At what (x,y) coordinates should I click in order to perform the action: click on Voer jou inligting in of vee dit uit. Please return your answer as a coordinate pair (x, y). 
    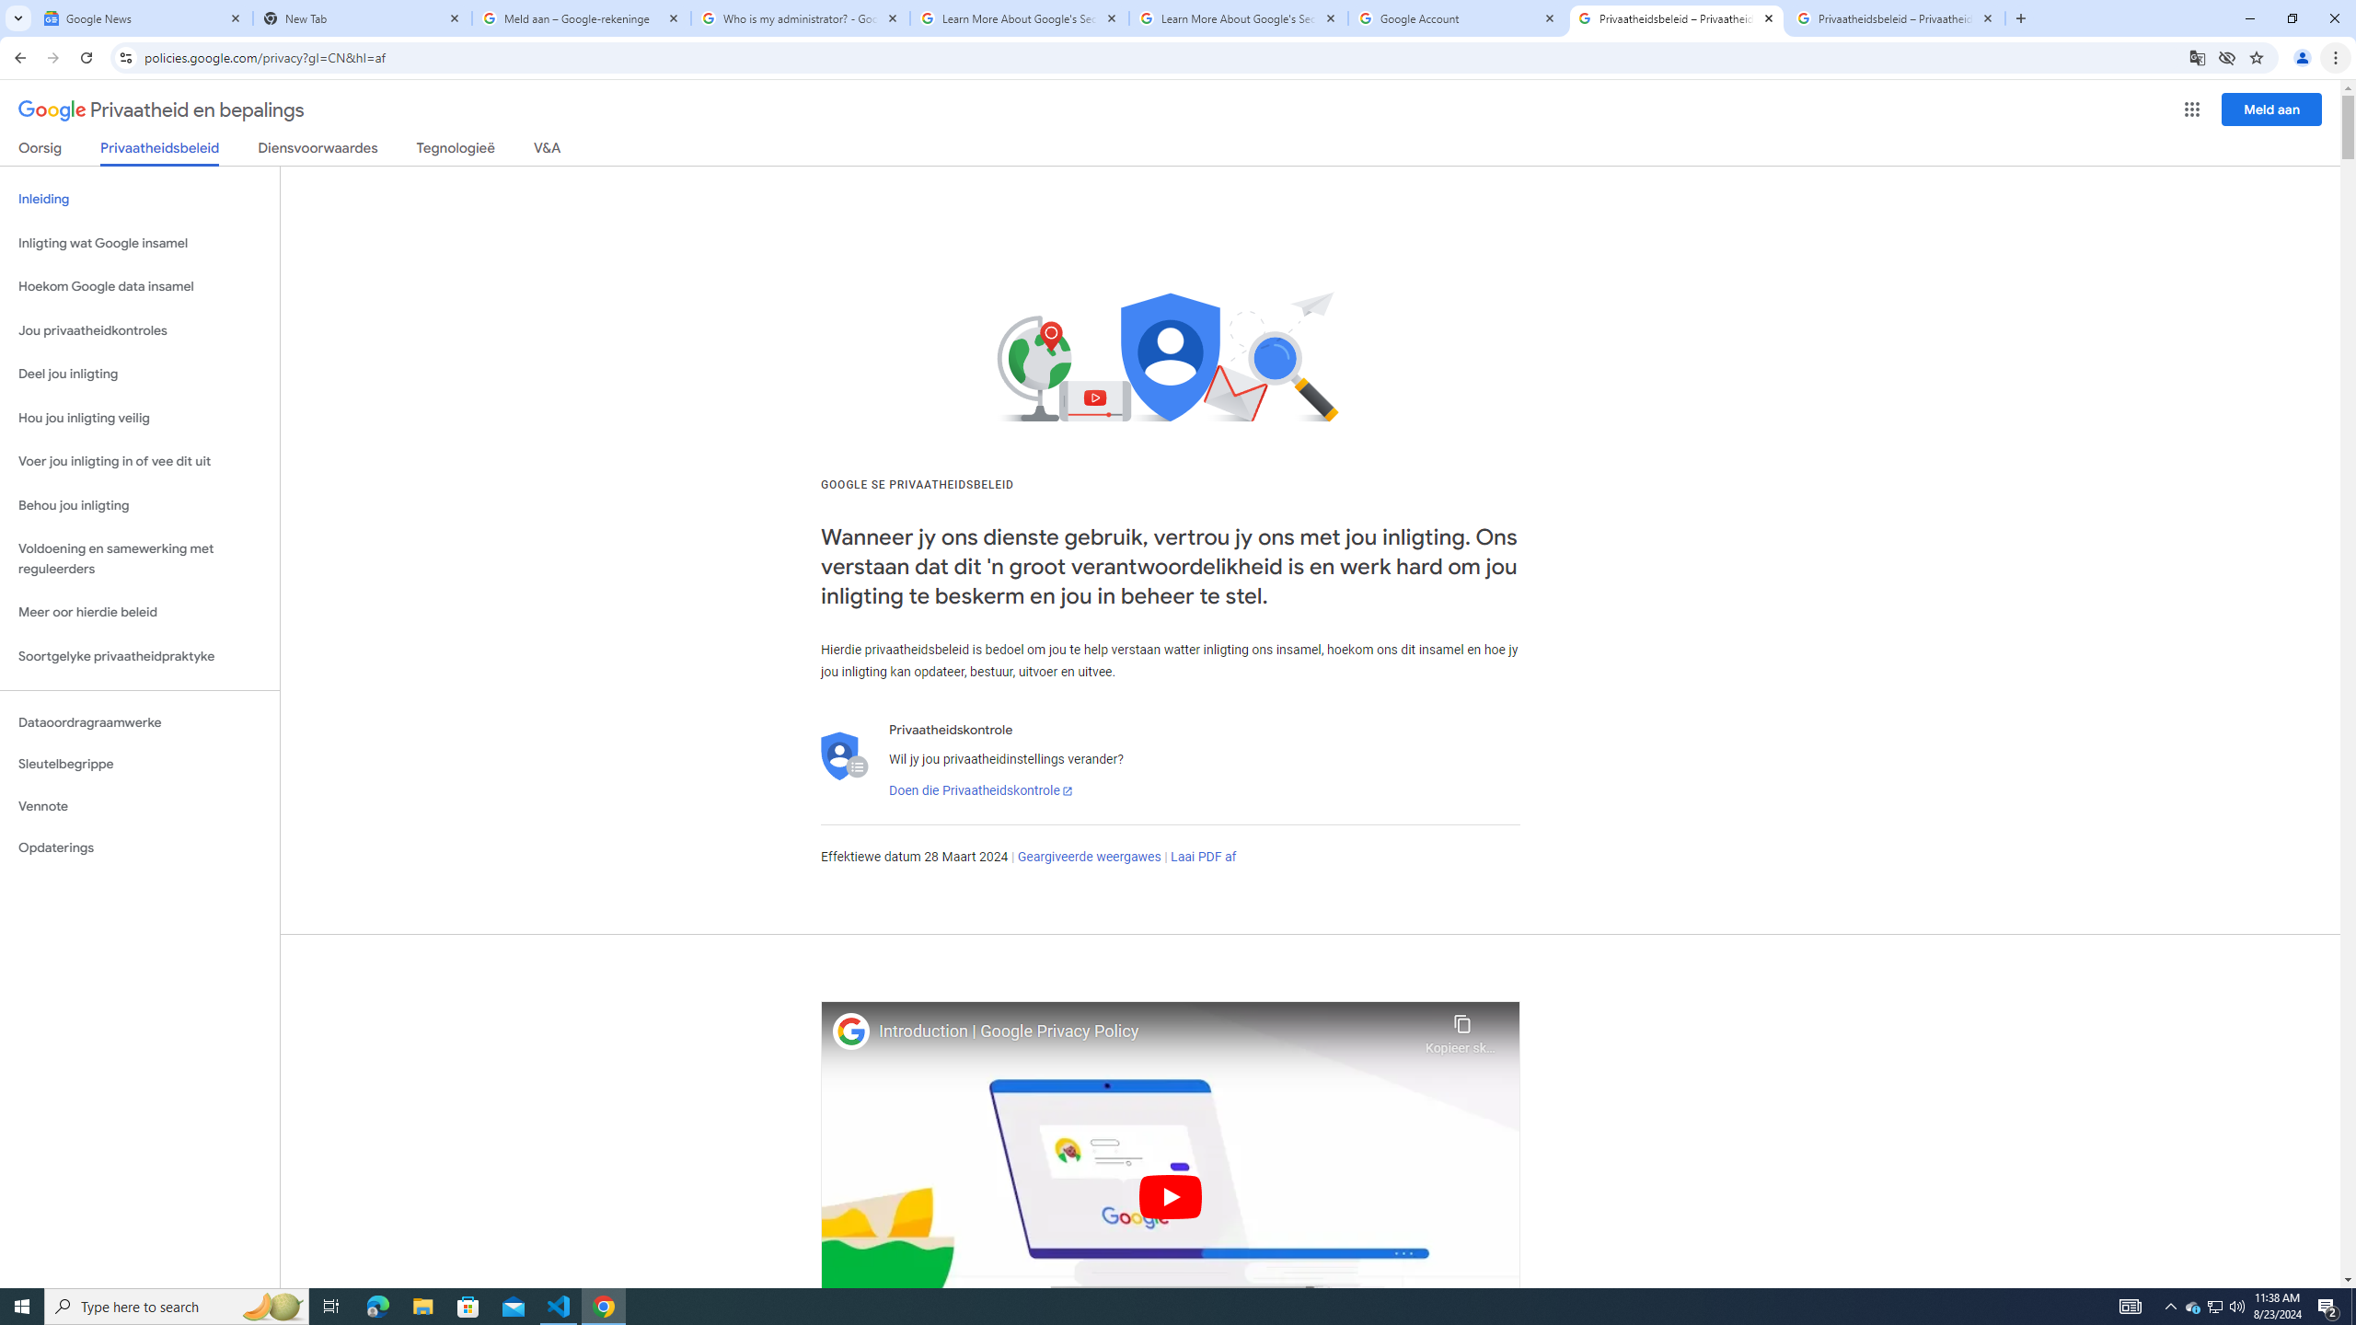
    Looking at the image, I should click on (140, 462).